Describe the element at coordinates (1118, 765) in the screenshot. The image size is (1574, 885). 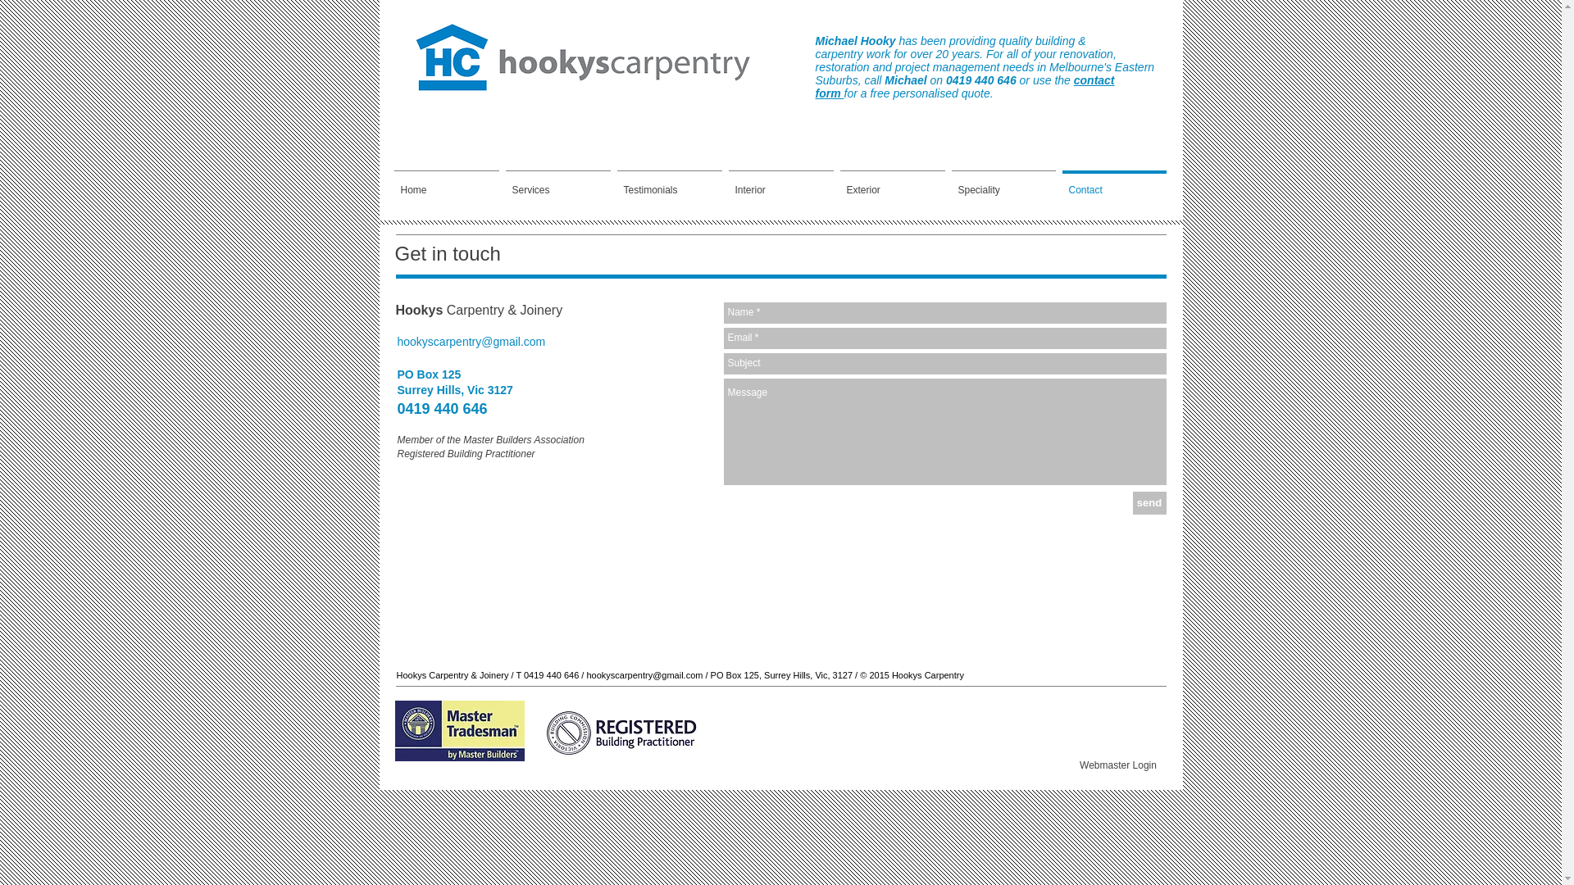
I see `Webmaster Login` at that location.